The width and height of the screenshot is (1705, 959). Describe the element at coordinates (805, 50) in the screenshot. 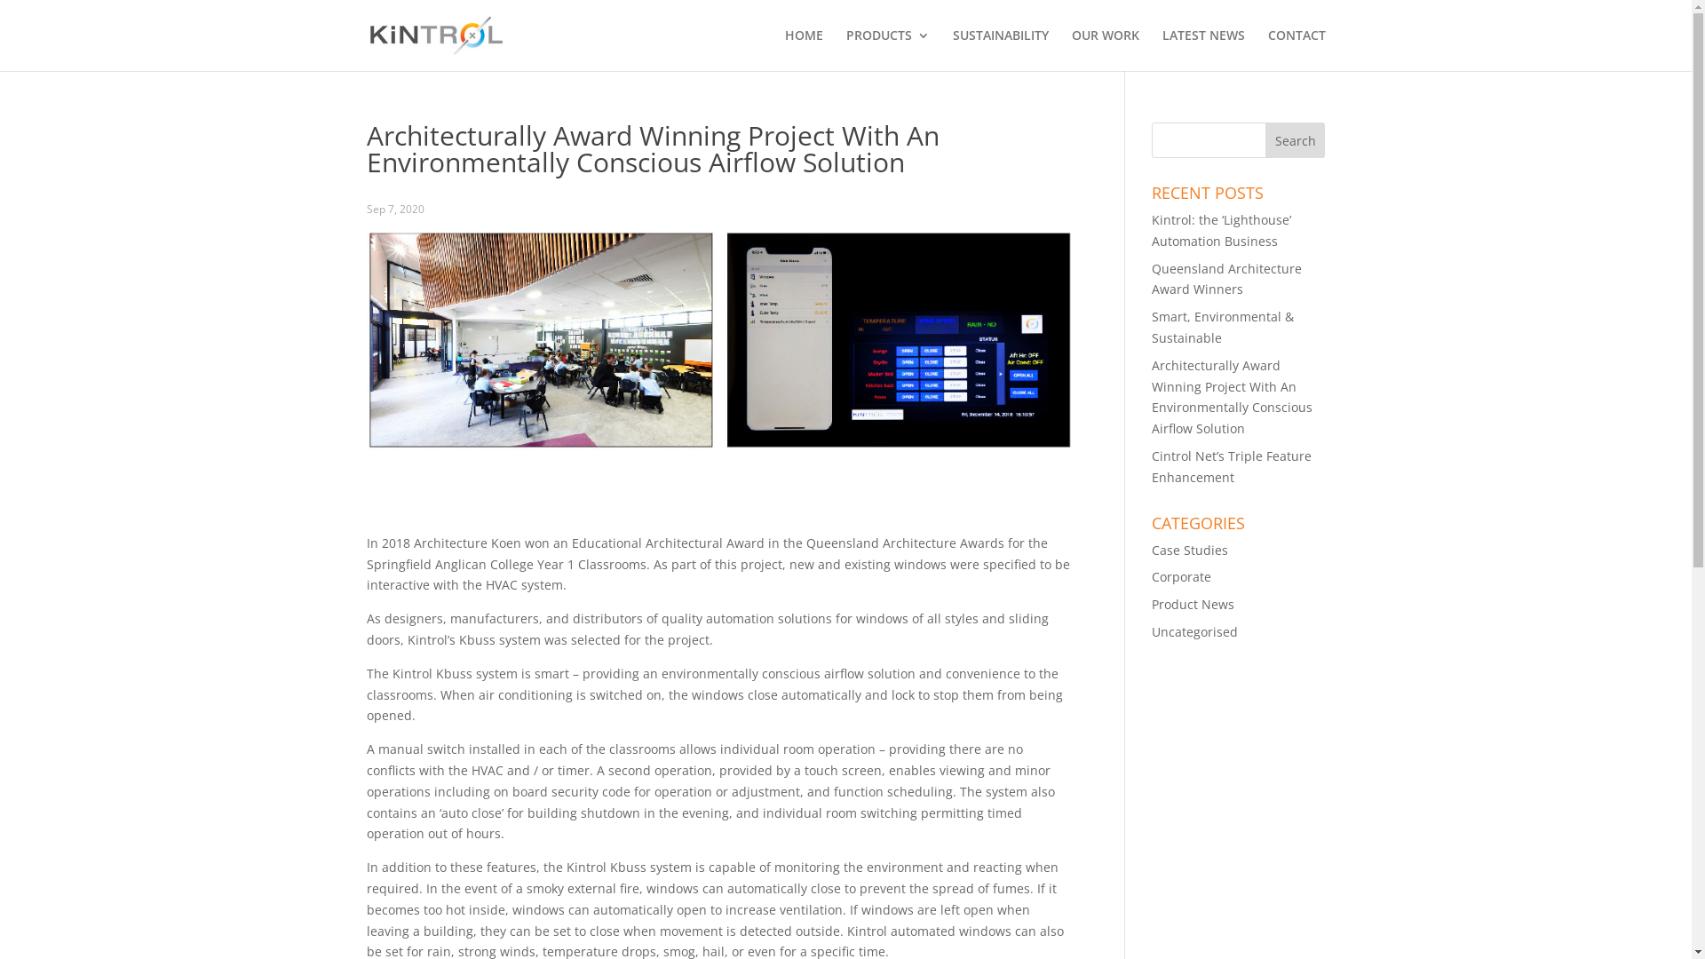

I see `HOME` at that location.